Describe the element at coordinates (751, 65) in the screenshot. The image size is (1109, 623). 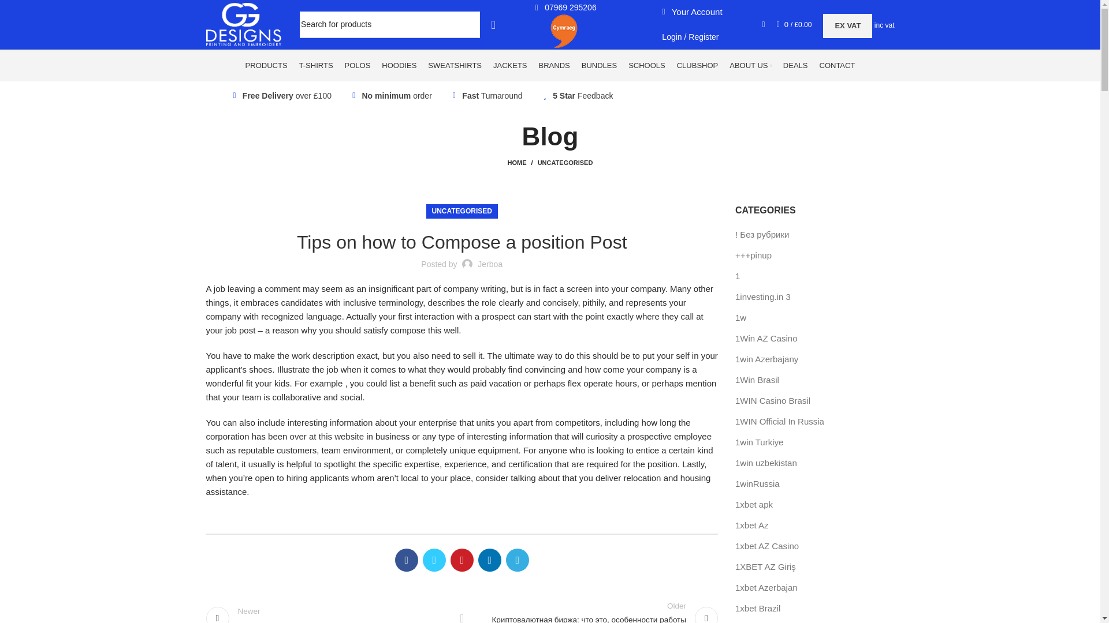
I see `ABOUT US` at that location.